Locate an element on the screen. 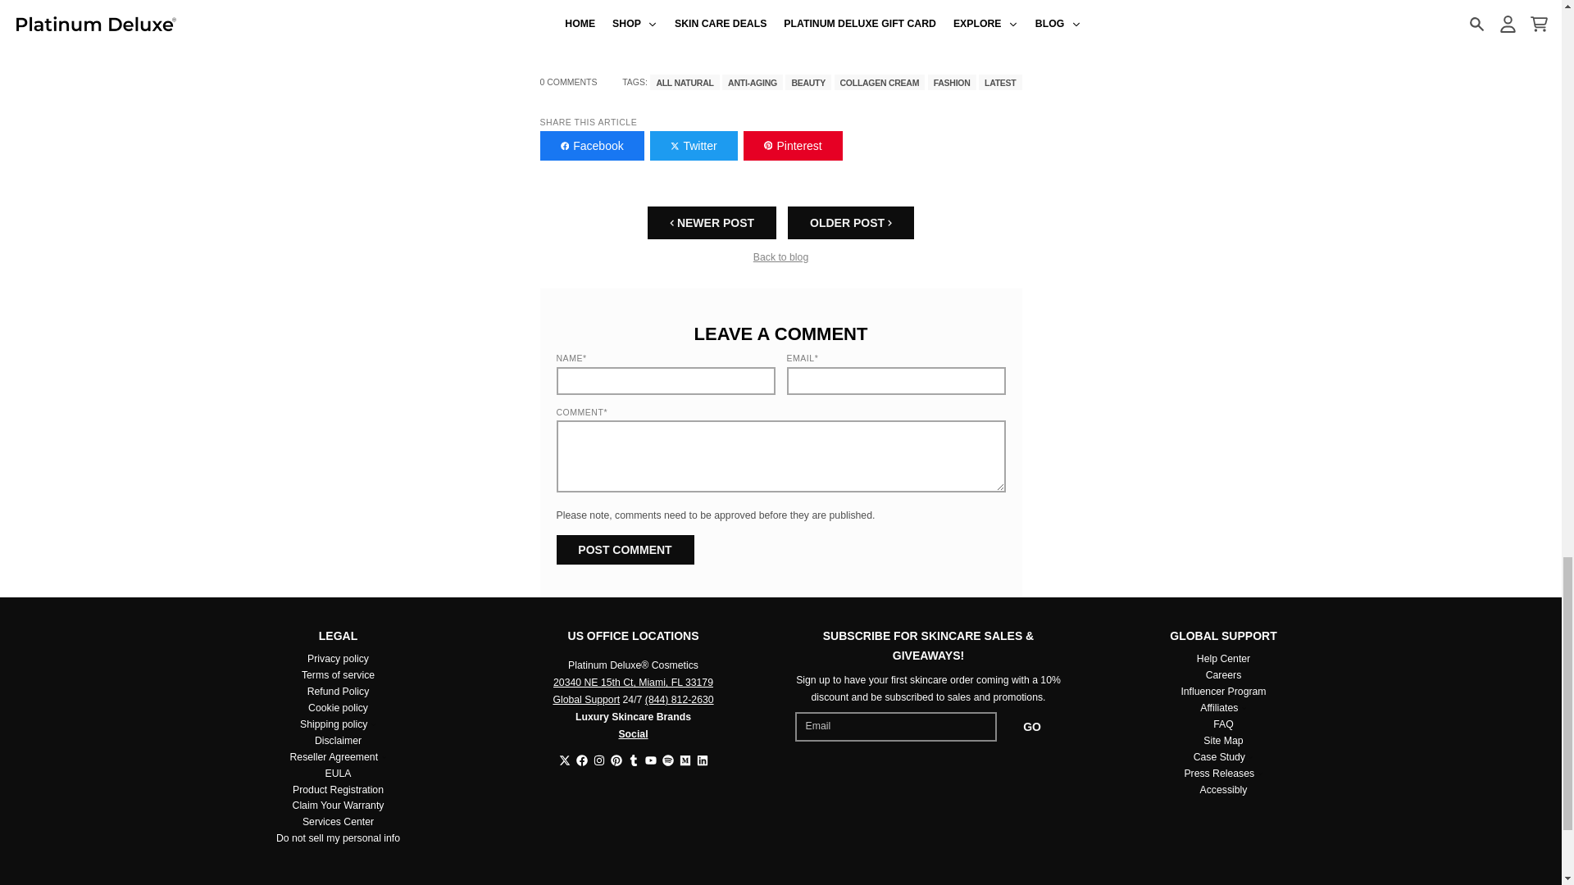 The width and height of the screenshot is (1574, 885). Twitter - Platinum Deluxe Cosmetics is located at coordinates (564, 760).